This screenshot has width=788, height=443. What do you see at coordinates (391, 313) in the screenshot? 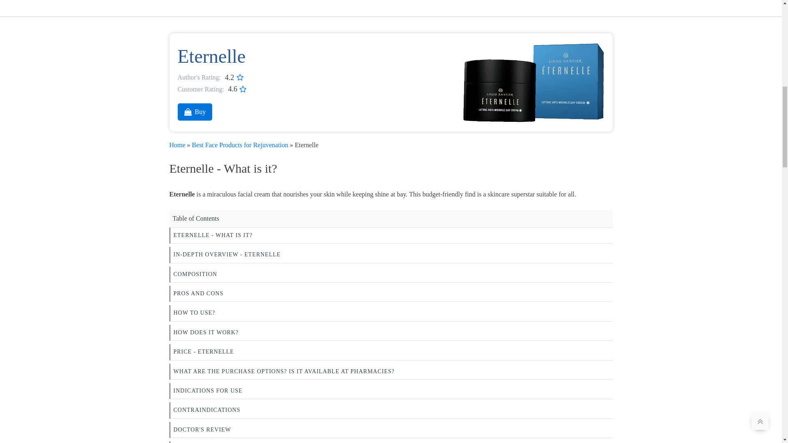
I see `HOW TO USE?` at bounding box center [391, 313].